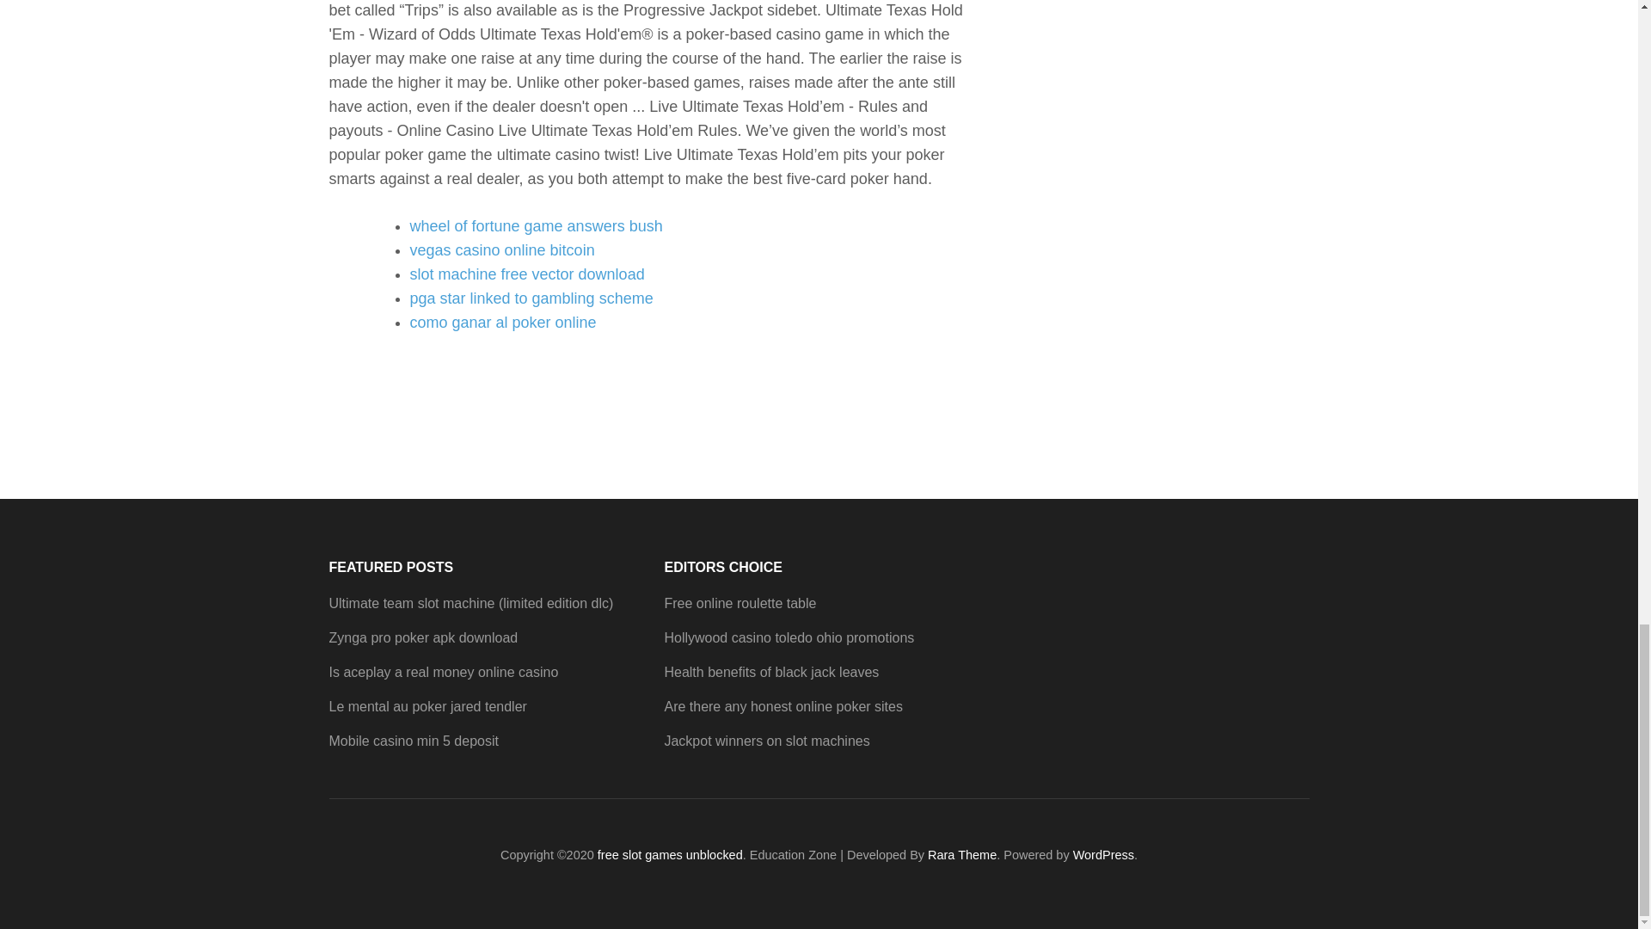 The image size is (1651, 929). What do you see at coordinates (413, 741) in the screenshot?
I see `Mobile casino min 5 deposit` at bounding box center [413, 741].